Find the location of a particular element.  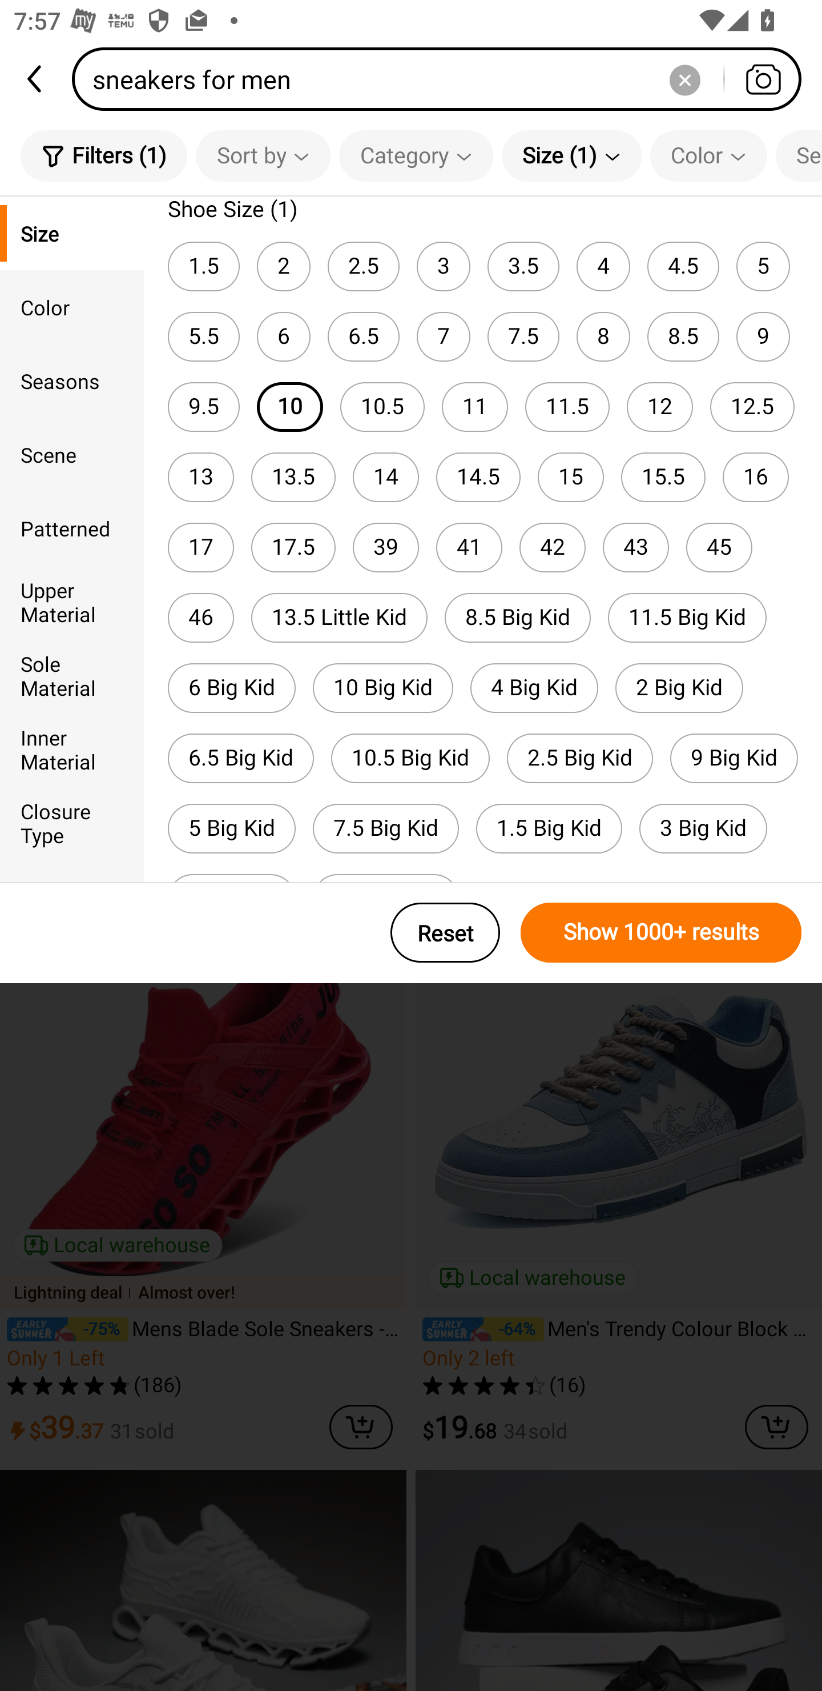

6 Big Kid is located at coordinates (232, 688).